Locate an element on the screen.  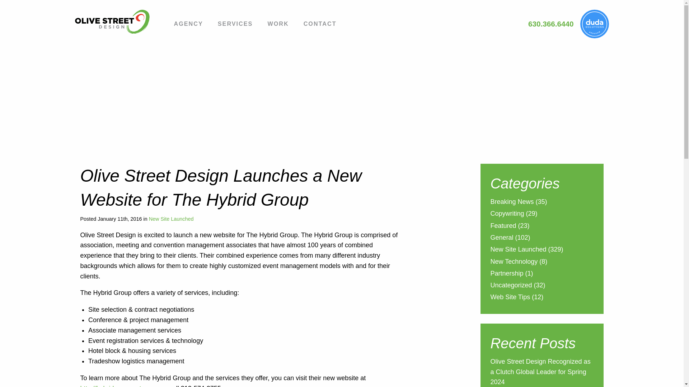
Featured is located at coordinates (503, 226).